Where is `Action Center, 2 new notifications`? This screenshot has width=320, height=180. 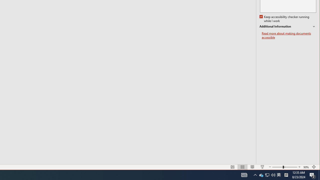
Action Center, 2 new notifications is located at coordinates (312, 175).